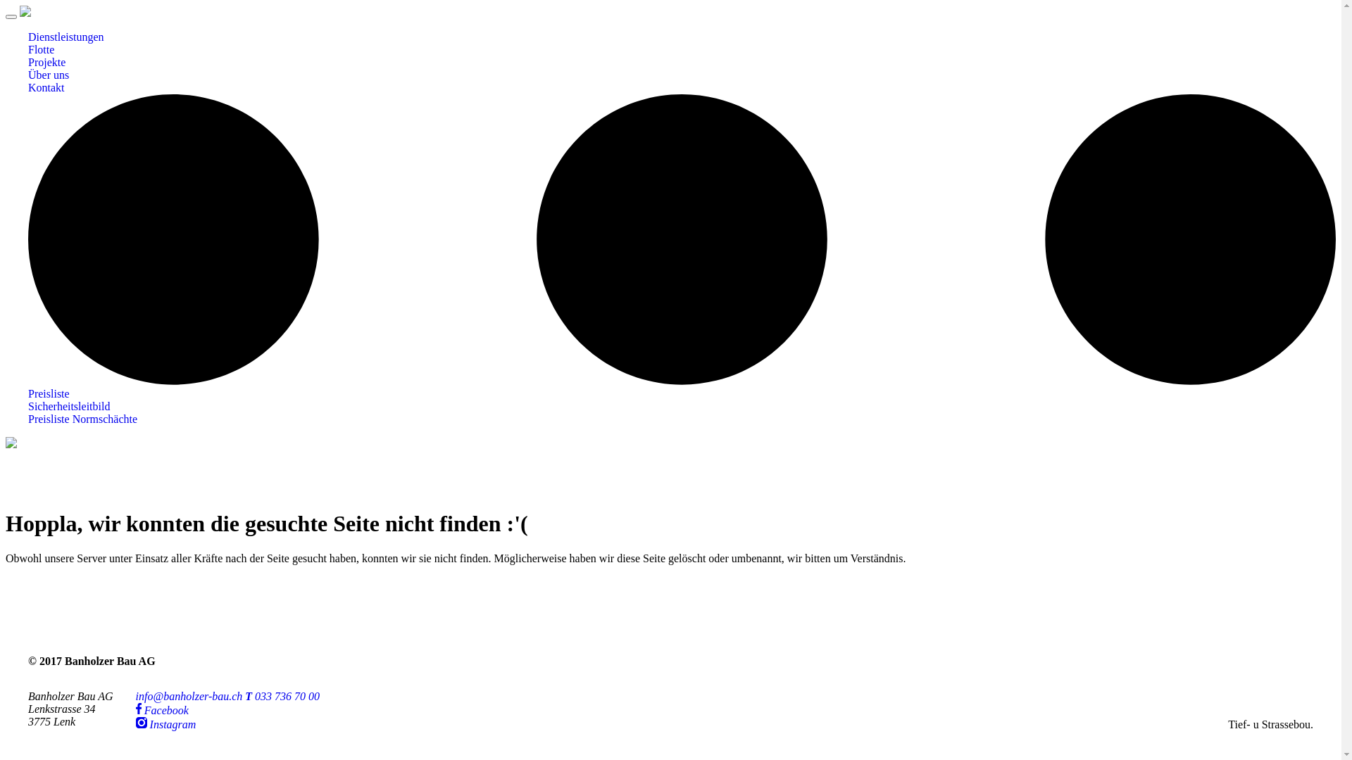 Image resolution: width=1352 pixels, height=760 pixels. What do you see at coordinates (682, 394) in the screenshot?
I see `Preisliste` at bounding box center [682, 394].